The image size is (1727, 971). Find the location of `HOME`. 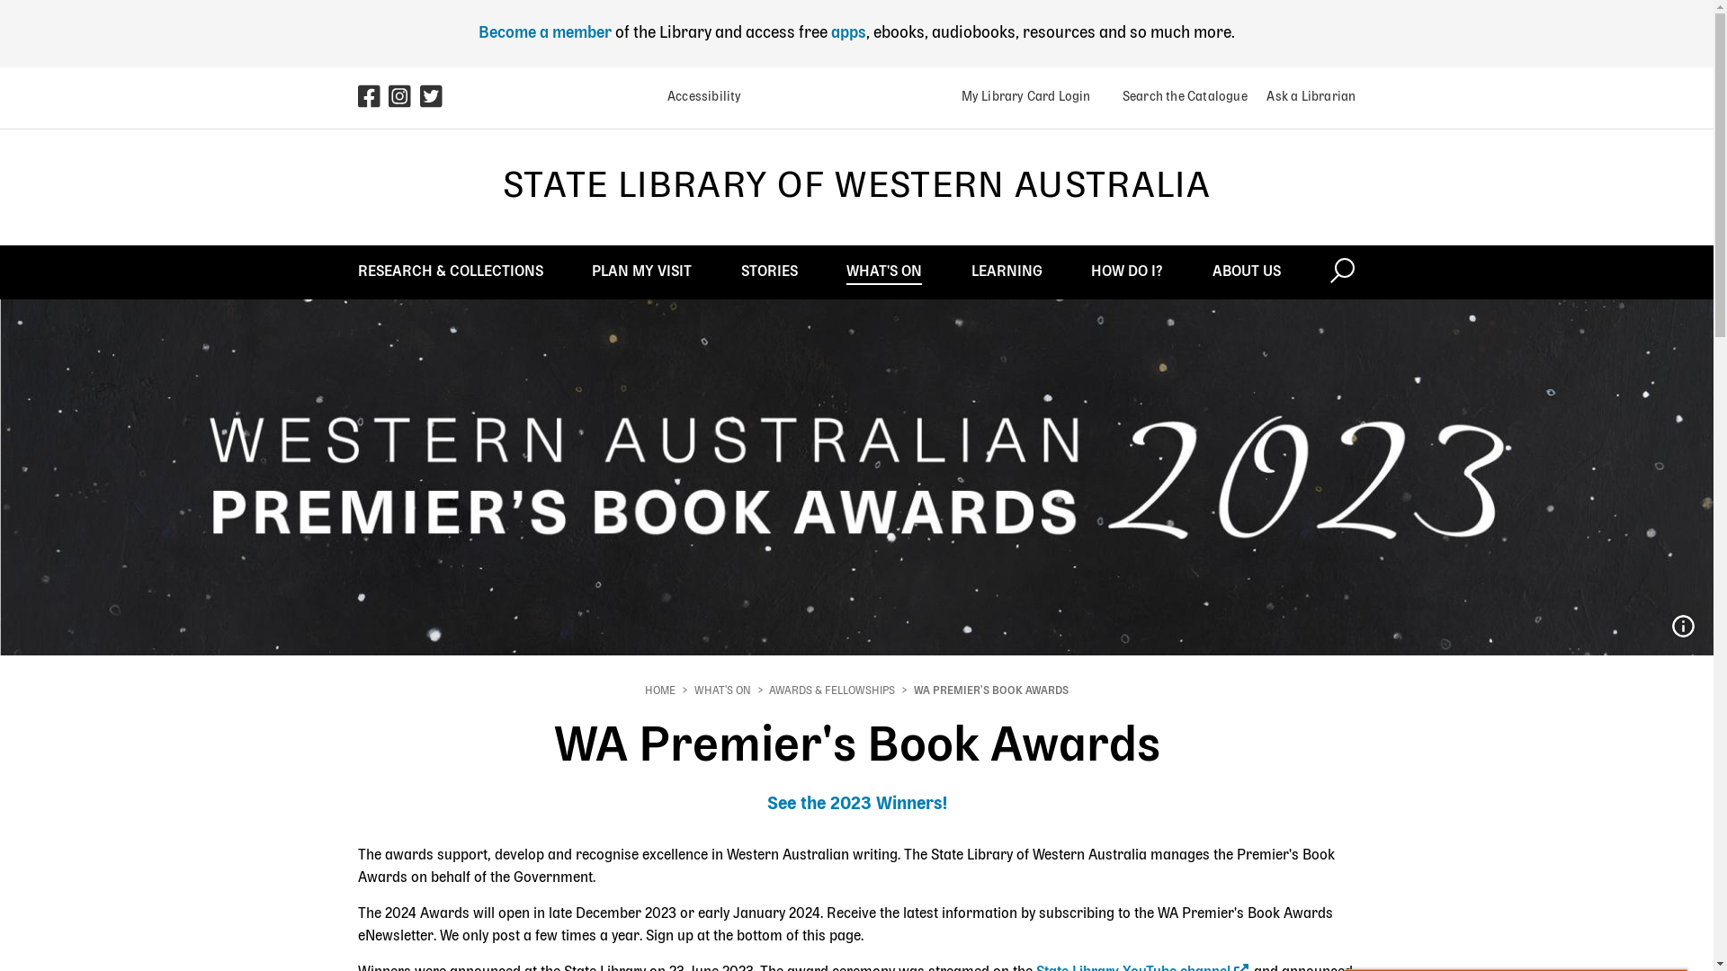

HOME is located at coordinates (660, 691).